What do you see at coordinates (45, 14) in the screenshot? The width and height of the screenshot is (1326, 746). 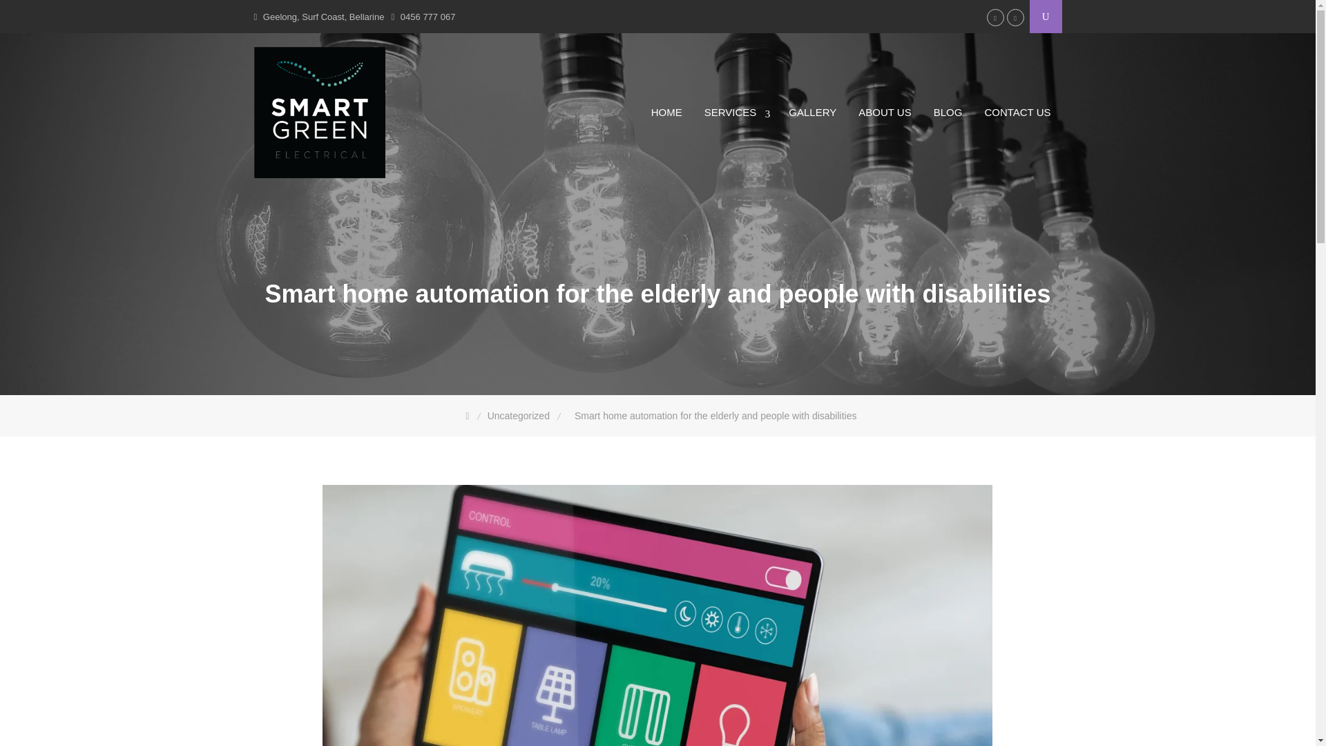 I see `Search` at bounding box center [45, 14].